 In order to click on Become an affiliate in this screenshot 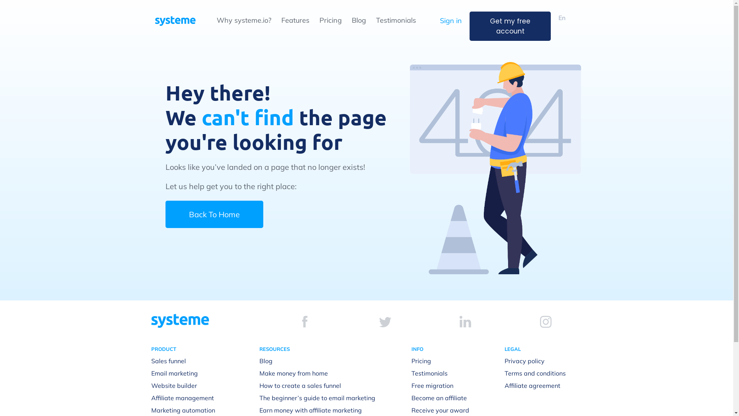, I will do `click(439, 398)`.